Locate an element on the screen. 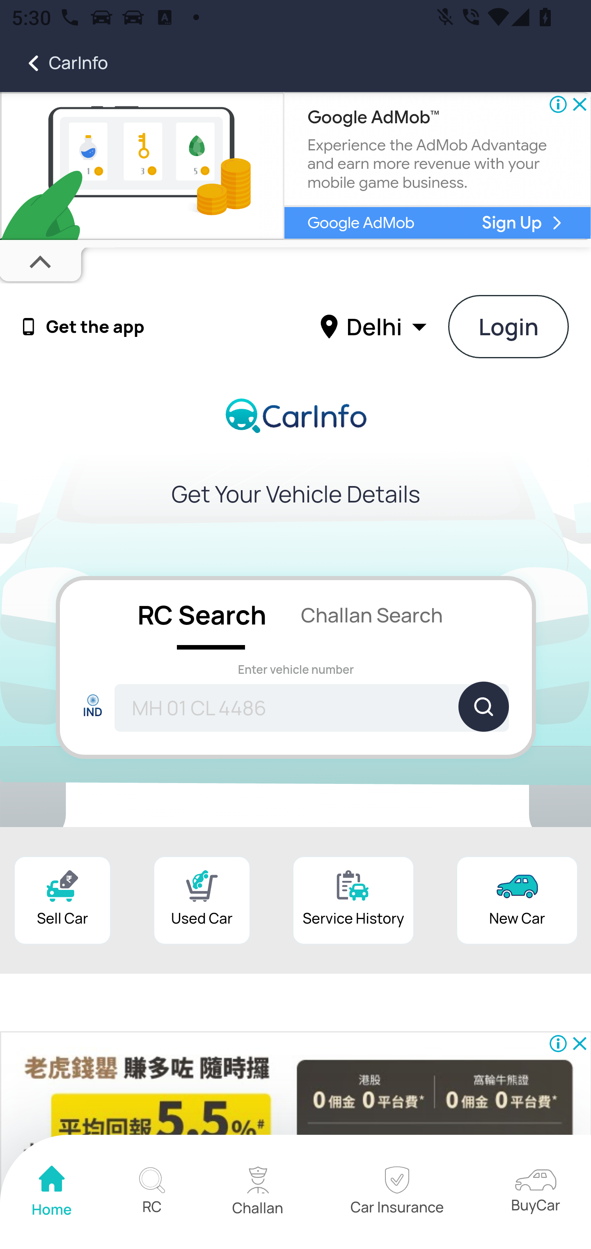 The height and width of the screenshot is (1249, 591).  CarInfo Used Car Used Car is located at coordinates (202, 900).